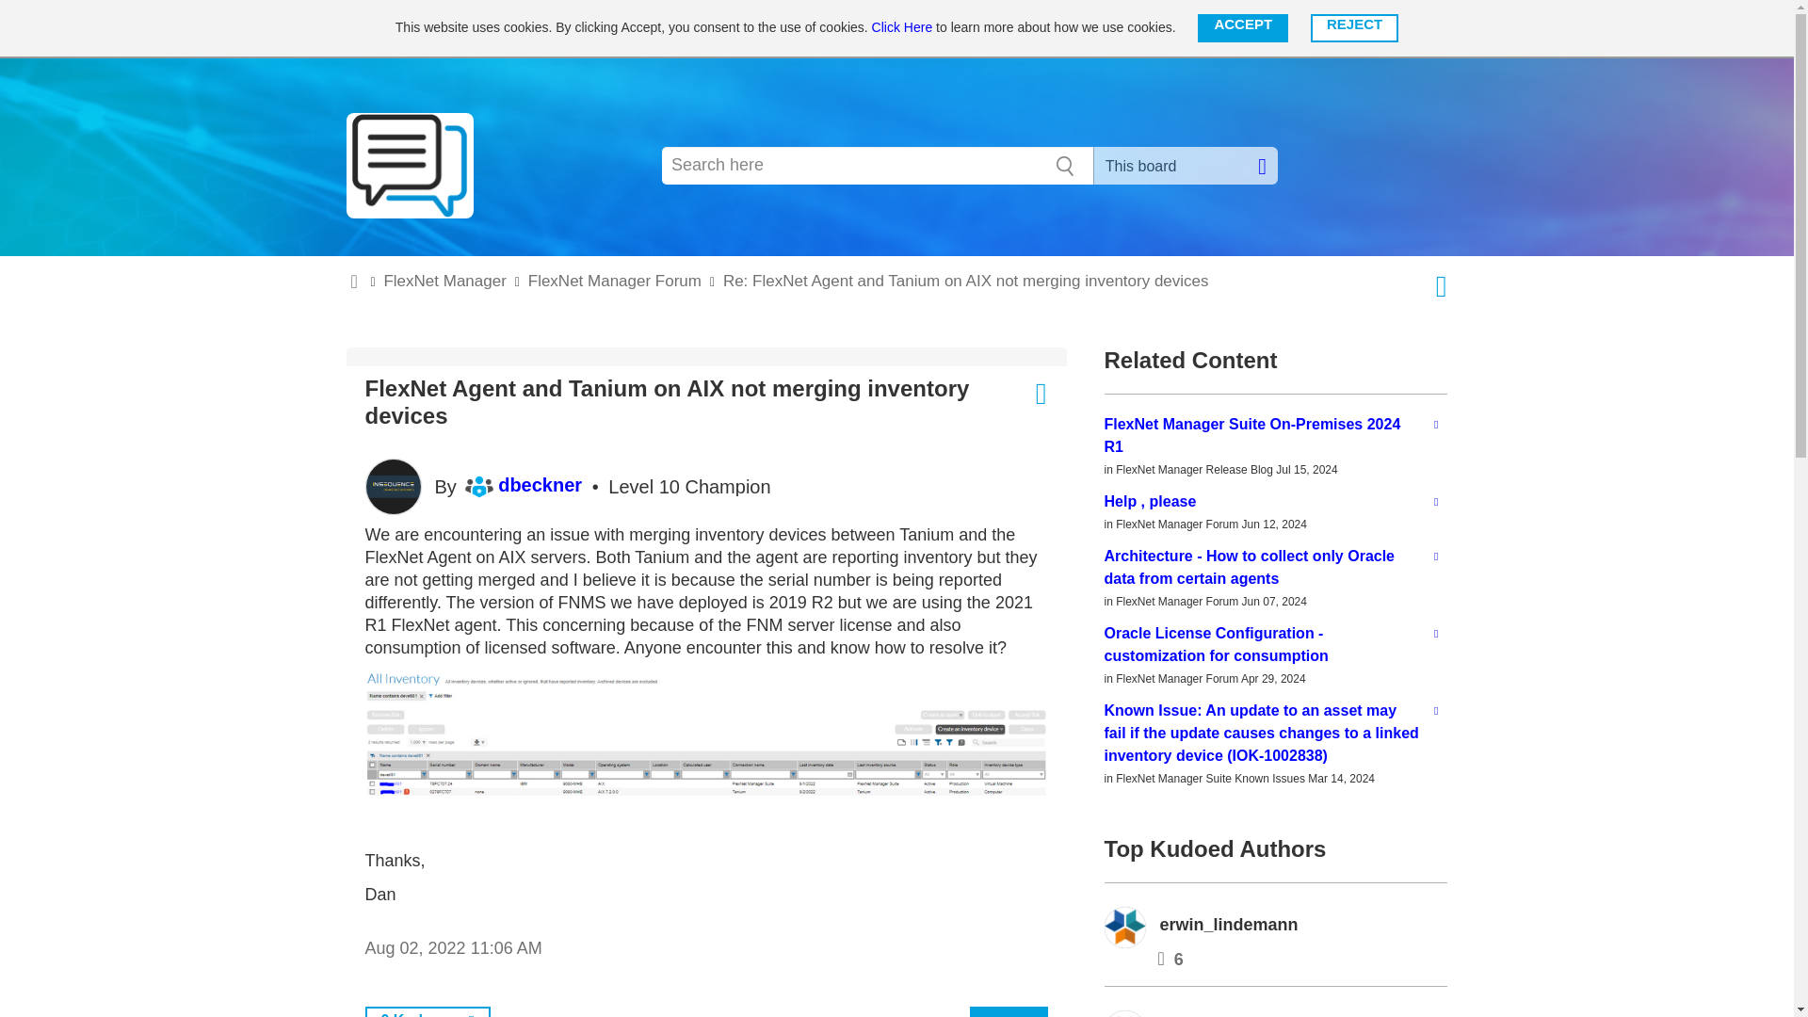 This screenshot has width=1808, height=1017. Describe the element at coordinates (1242, 28) in the screenshot. I see `ACCEPT` at that location.